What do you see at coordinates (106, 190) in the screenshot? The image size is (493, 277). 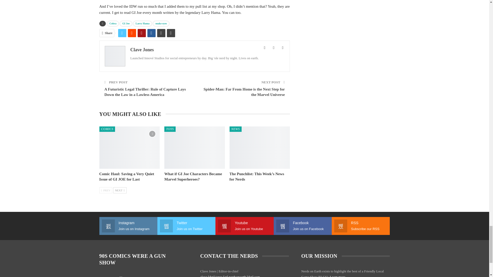 I see `Previous` at bounding box center [106, 190].